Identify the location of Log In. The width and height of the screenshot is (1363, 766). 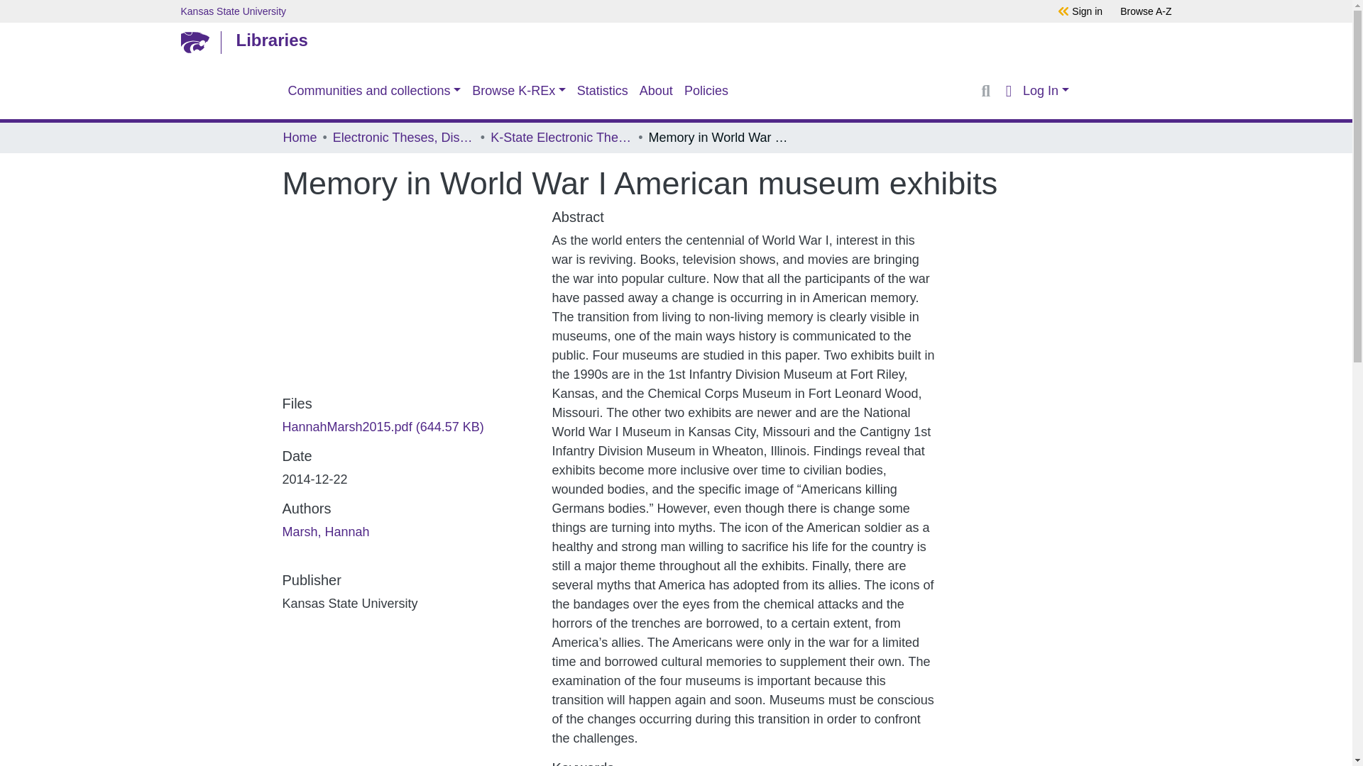
(1045, 91).